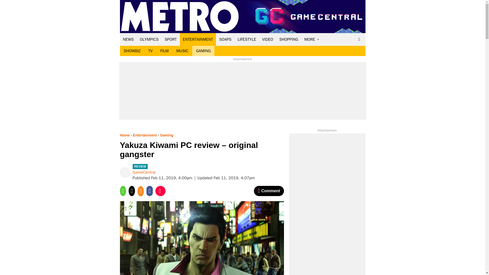 The image size is (489, 275). What do you see at coordinates (247, 39) in the screenshot?
I see `LIFESTYLE` at bounding box center [247, 39].